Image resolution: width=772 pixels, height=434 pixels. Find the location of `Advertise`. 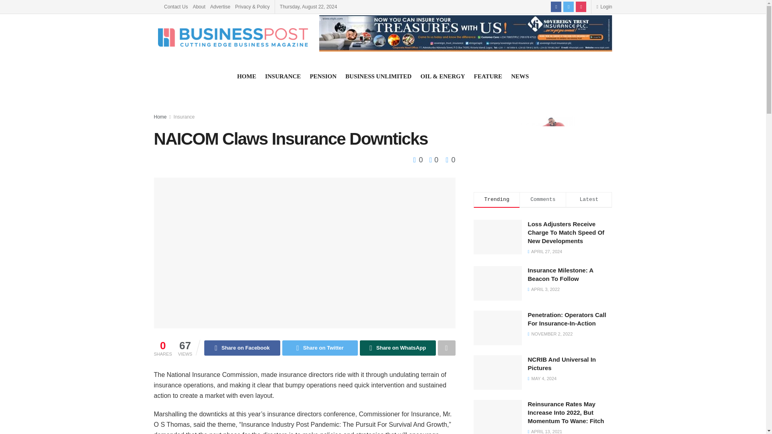

Advertise is located at coordinates (220, 6).